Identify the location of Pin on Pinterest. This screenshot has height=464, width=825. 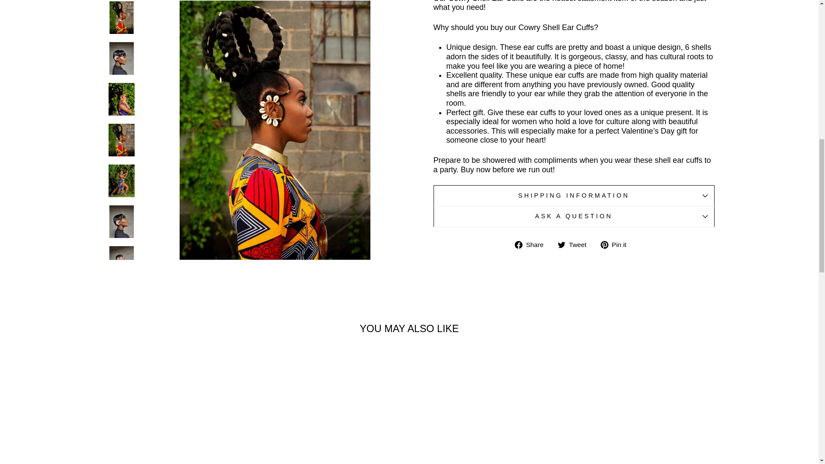
(616, 245).